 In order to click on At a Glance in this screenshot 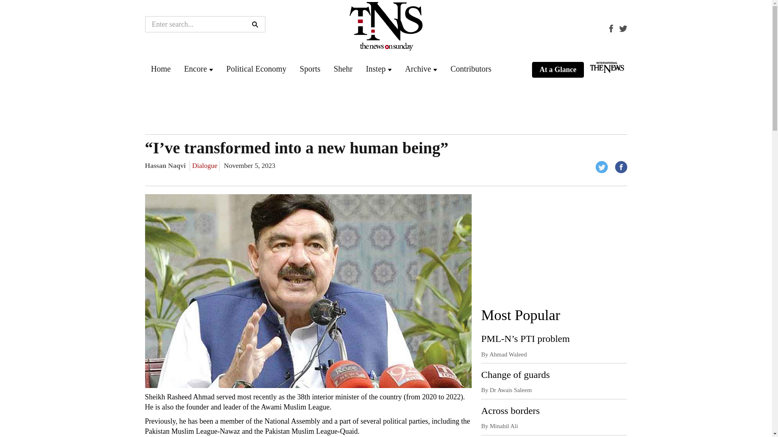, I will do `click(558, 70)`.